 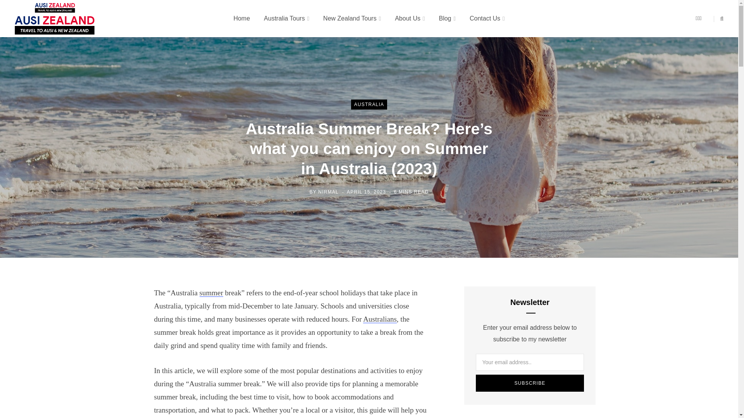 I want to click on summer, so click(x=211, y=293).